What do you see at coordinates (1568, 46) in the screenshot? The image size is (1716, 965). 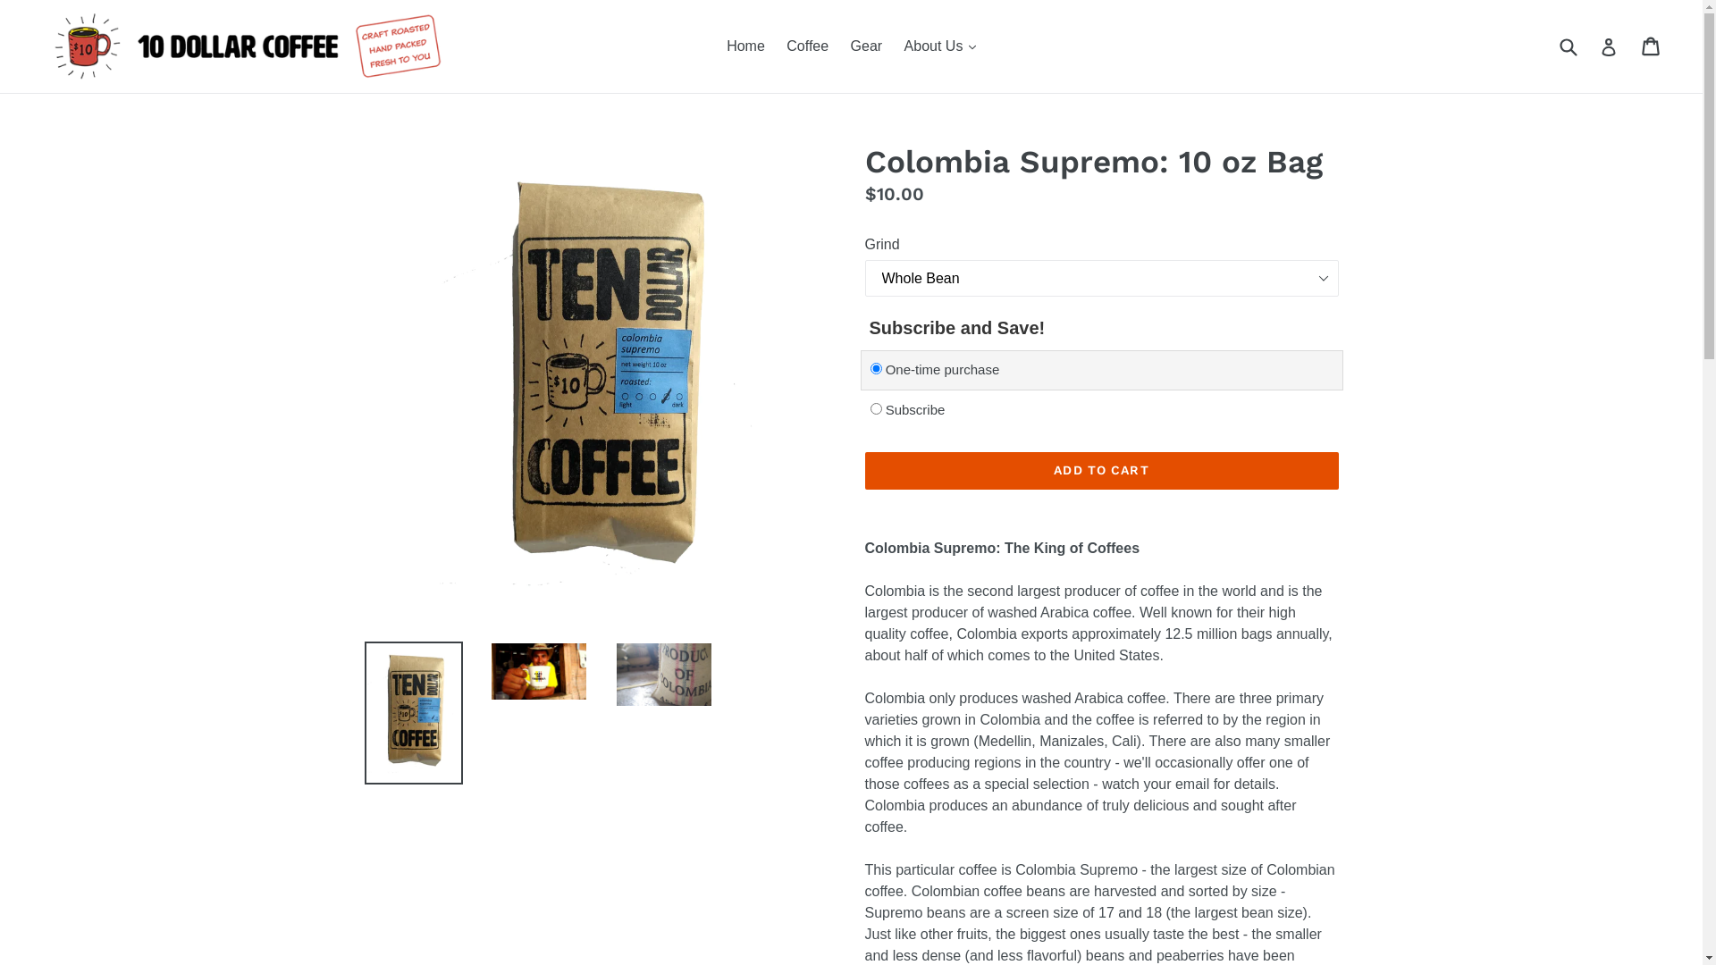 I see `Submit` at bounding box center [1568, 46].